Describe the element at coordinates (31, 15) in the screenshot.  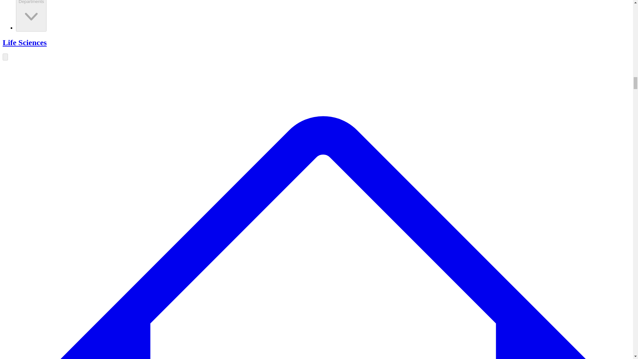
I see `Departments` at that location.